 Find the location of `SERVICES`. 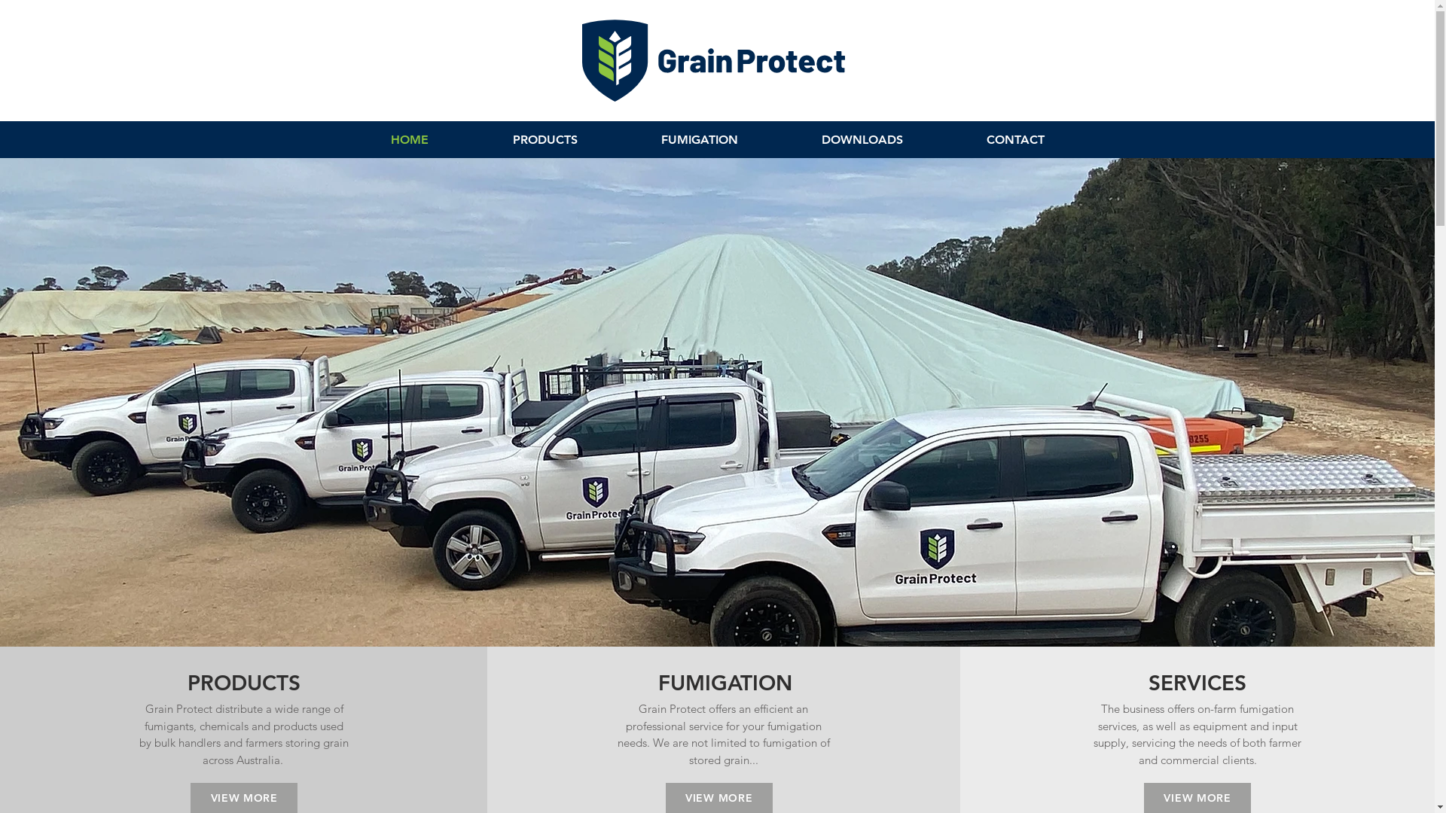

SERVICES is located at coordinates (1197, 683).